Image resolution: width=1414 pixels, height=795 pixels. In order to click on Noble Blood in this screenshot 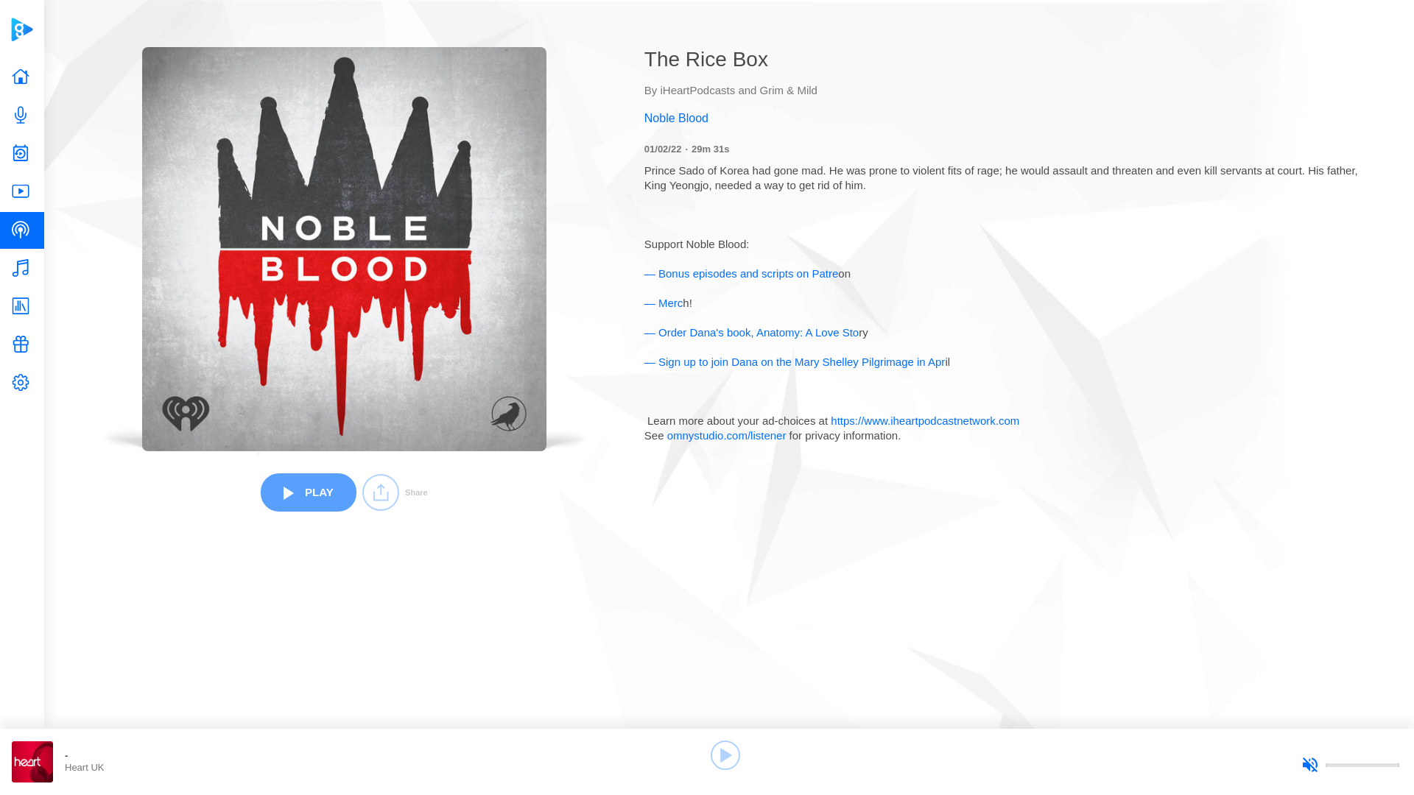, I will do `click(1006, 118)`.